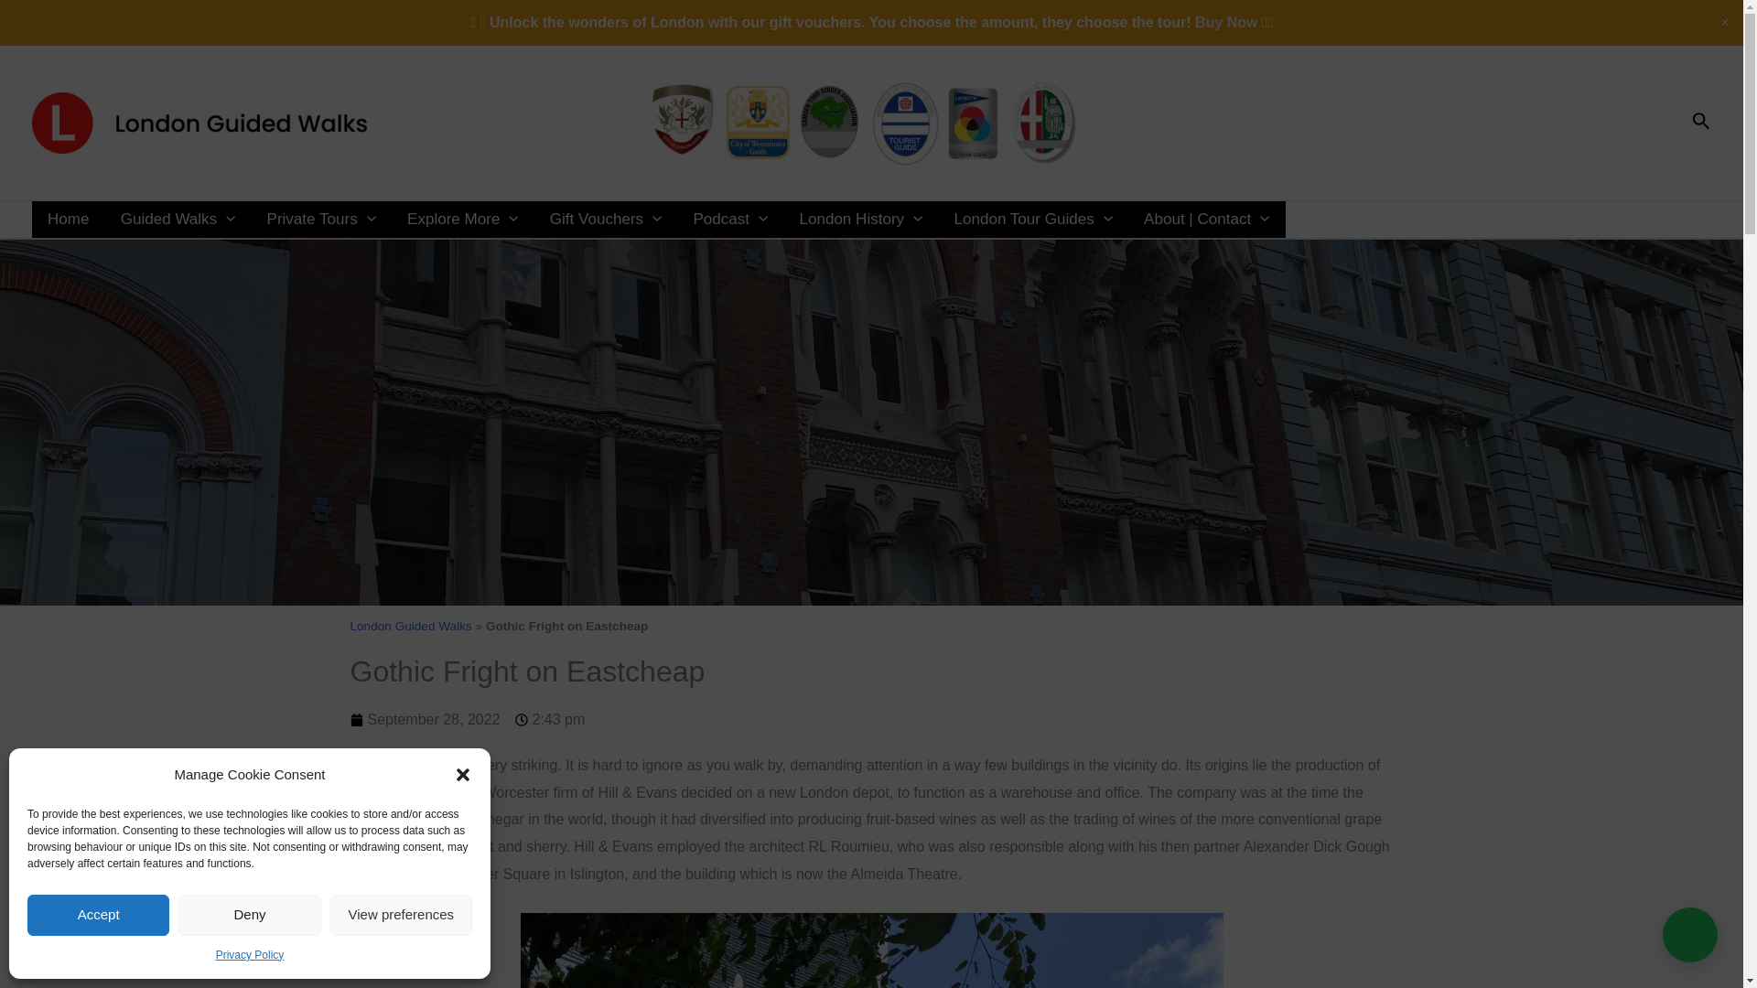  What do you see at coordinates (178, 220) in the screenshot?
I see `Guided Walks` at bounding box center [178, 220].